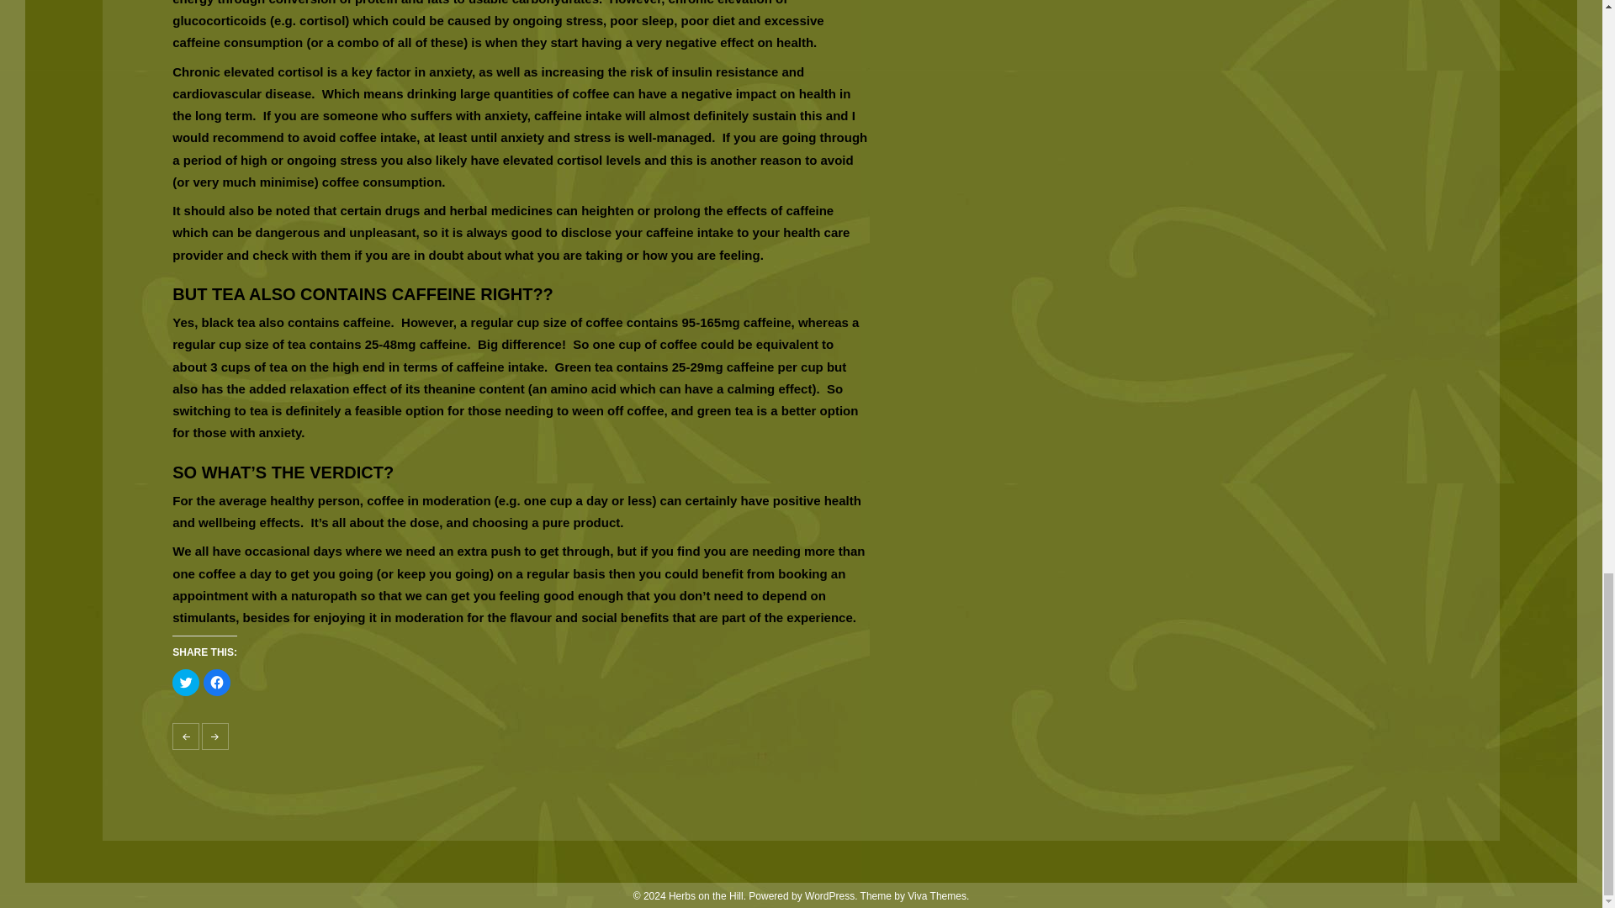  I want to click on Click to share on Facebook, so click(217, 683).